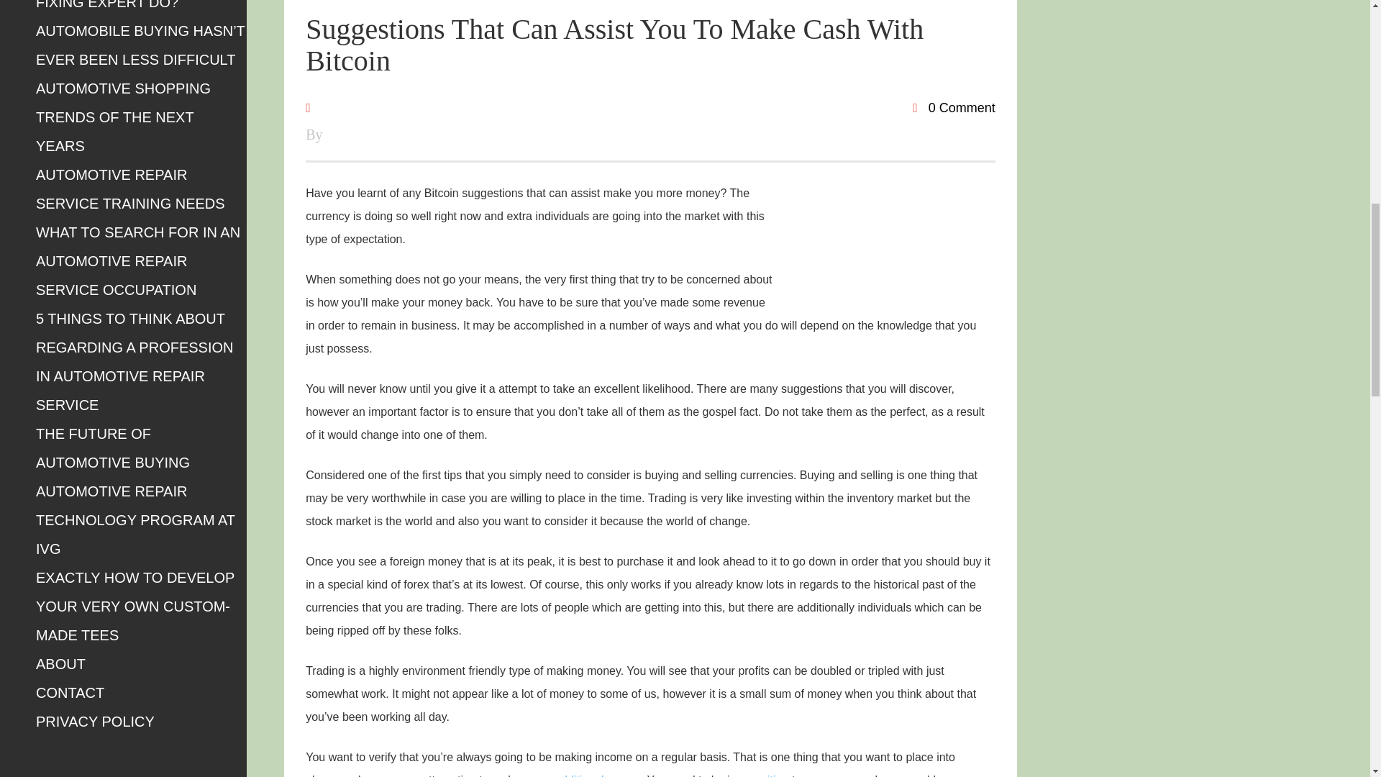  I want to click on EXACTLY HOW TO DEVELOP YOUR VERY OWN CUSTOM-MADE TEES, so click(135, 606).